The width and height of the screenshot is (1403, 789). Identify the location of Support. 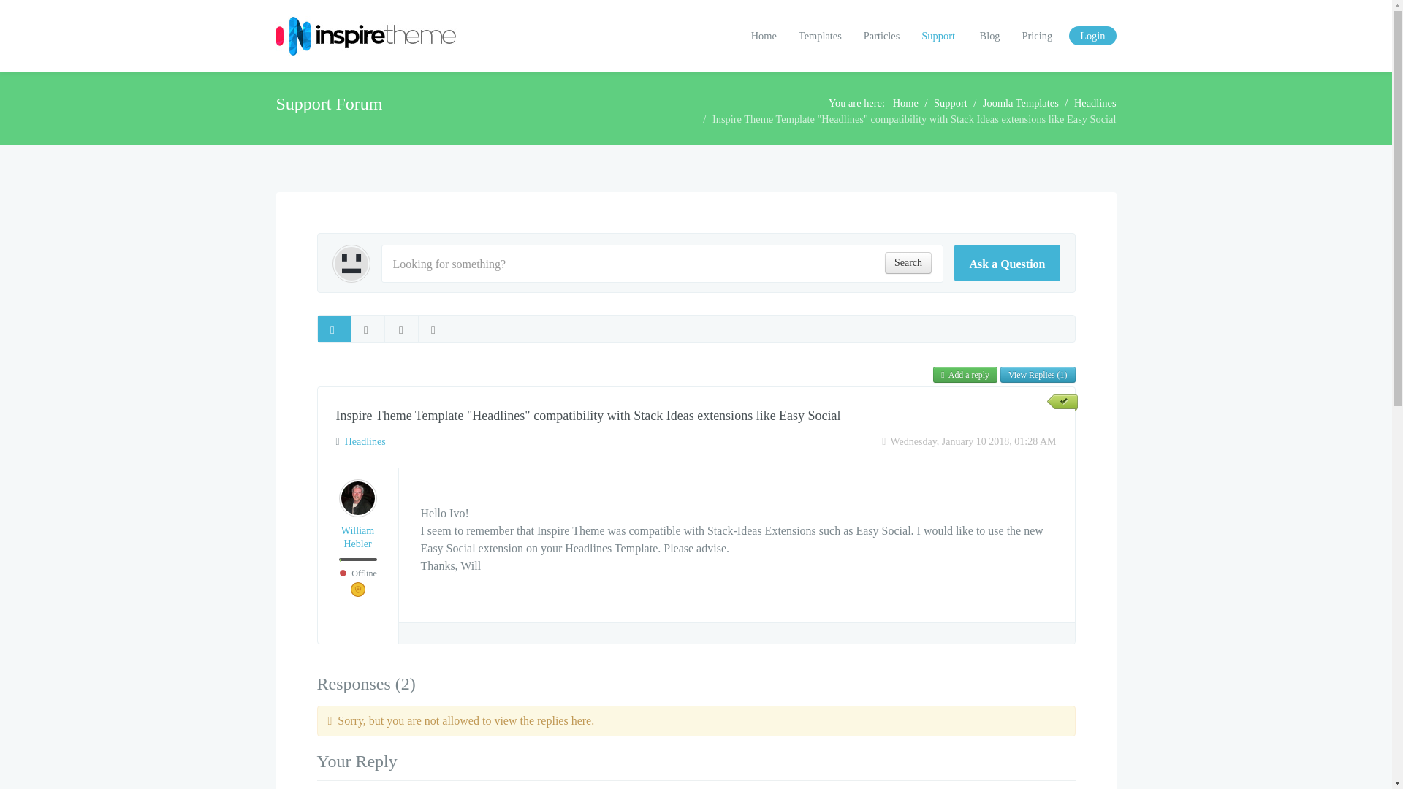
(951, 102).